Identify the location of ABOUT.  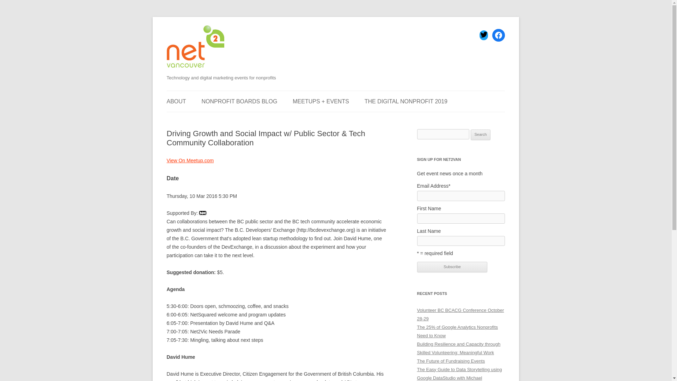
(176, 102).